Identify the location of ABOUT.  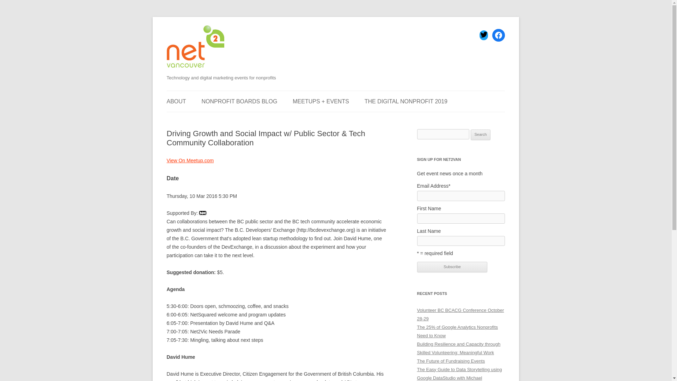
(176, 102).